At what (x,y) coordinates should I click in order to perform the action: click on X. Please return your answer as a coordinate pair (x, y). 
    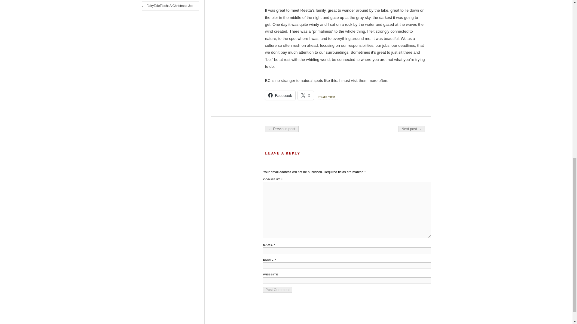
    Looking at the image, I should click on (306, 95).